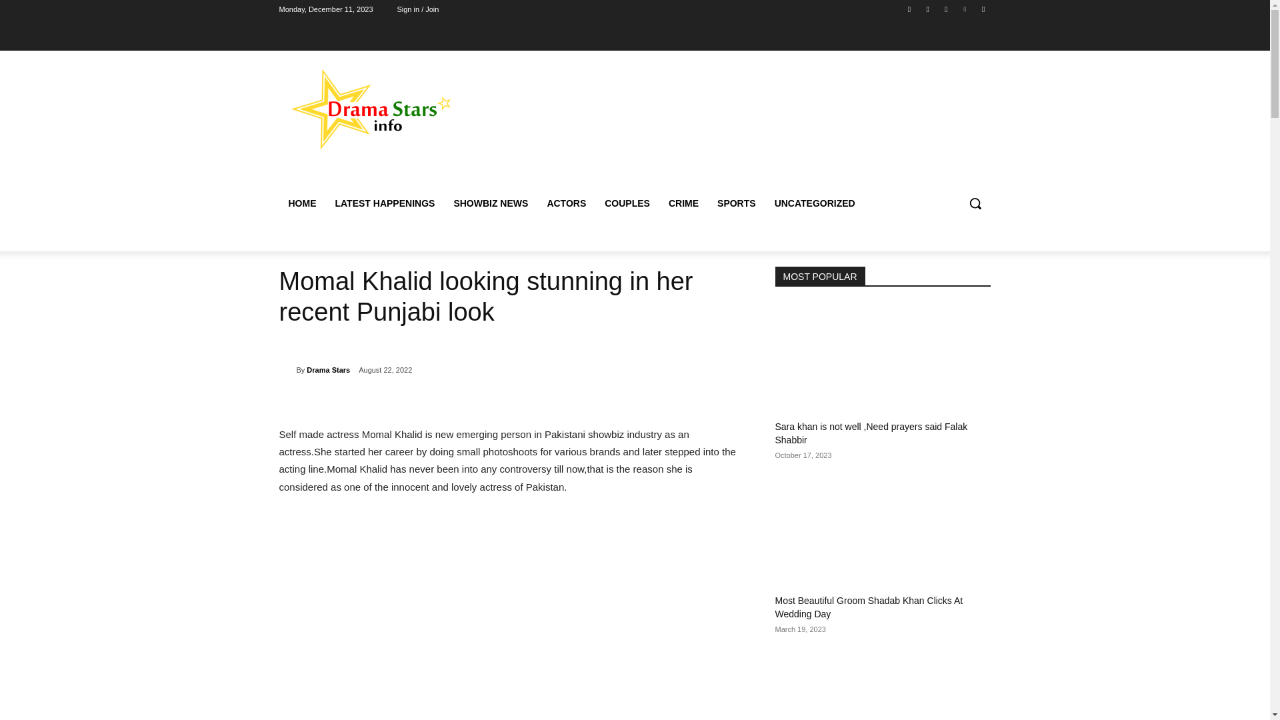 Image resolution: width=1280 pixels, height=720 pixels. Describe the element at coordinates (683, 203) in the screenshot. I see `CRIME` at that location.